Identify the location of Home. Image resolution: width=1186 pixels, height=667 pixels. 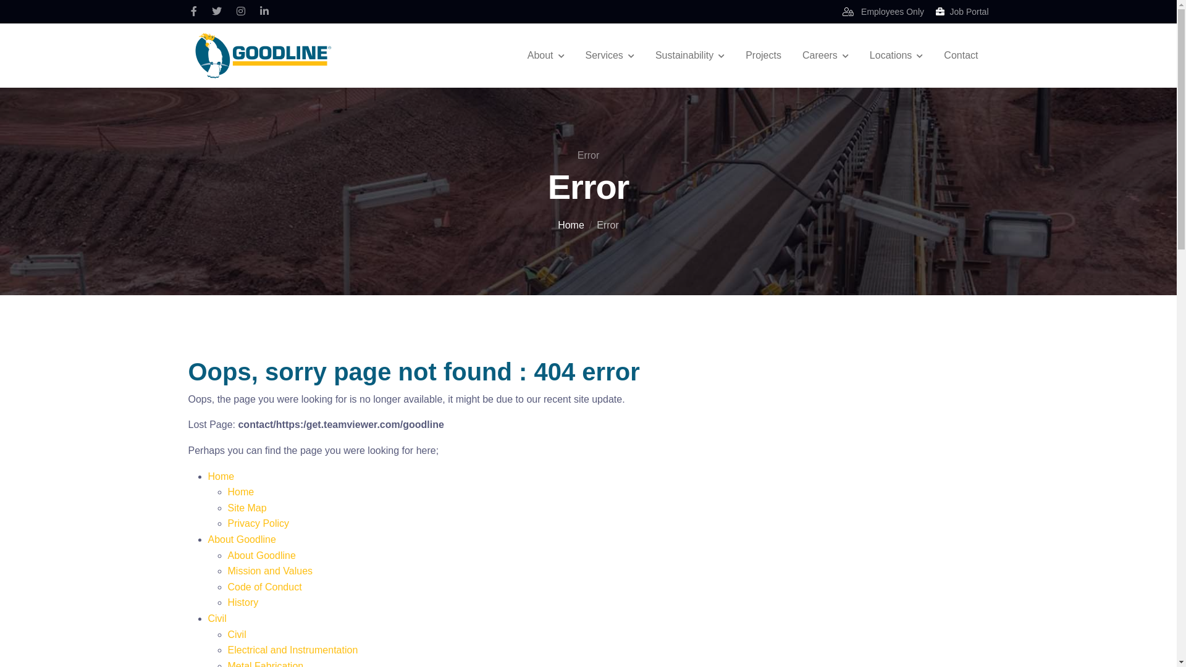
(221, 477).